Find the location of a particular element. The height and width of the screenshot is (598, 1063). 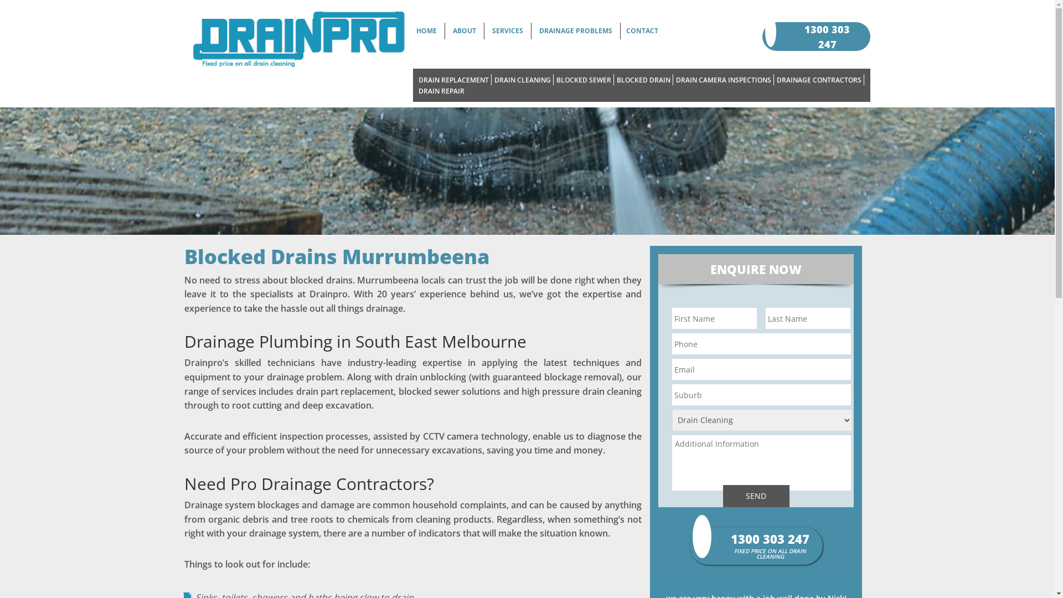

1300 303 247
FIXED PRICE ON ALL DRAIN CLEANING is located at coordinates (830, 43).